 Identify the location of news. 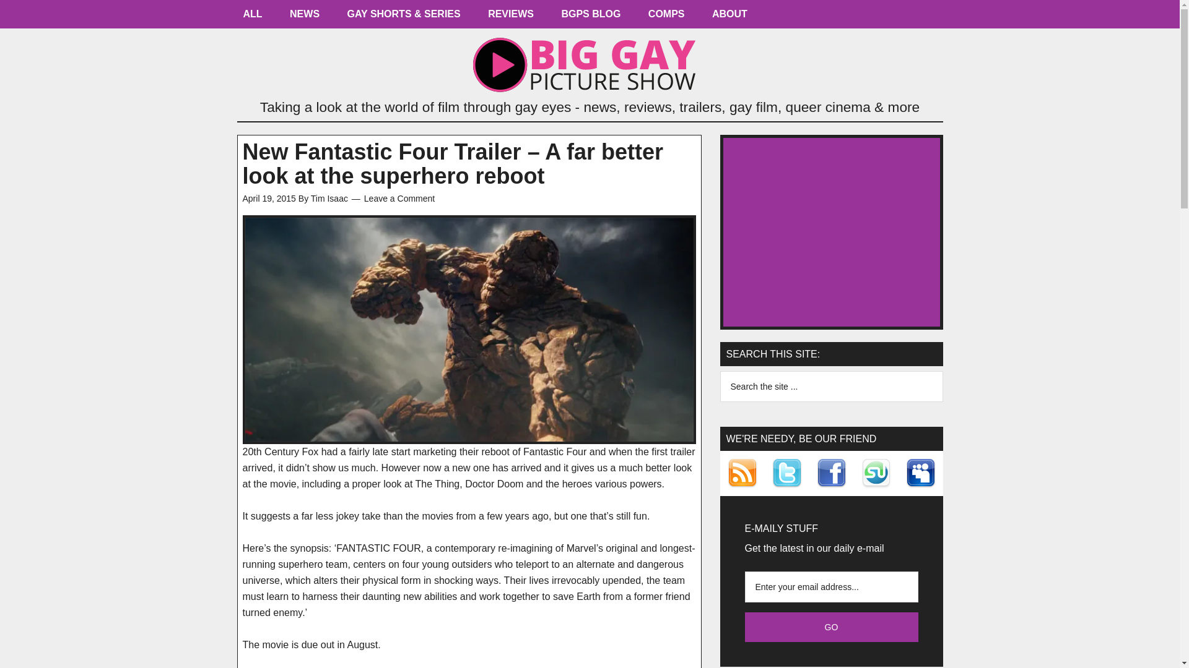
(304, 17).